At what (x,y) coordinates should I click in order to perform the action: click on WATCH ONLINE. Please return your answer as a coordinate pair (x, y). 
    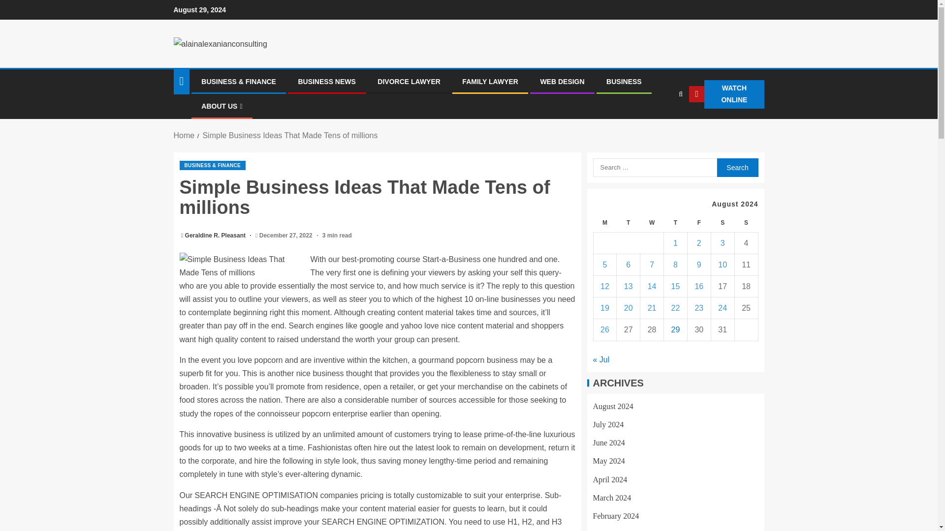
    Looking at the image, I should click on (726, 94).